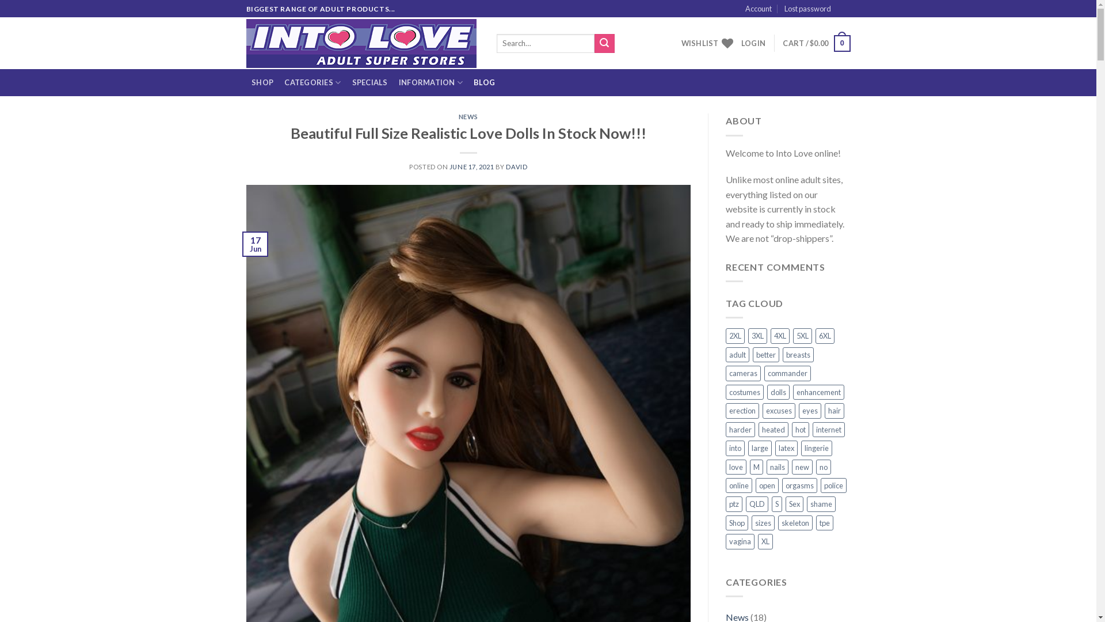 The height and width of the screenshot is (622, 1105). I want to click on excuses, so click(779, 411).